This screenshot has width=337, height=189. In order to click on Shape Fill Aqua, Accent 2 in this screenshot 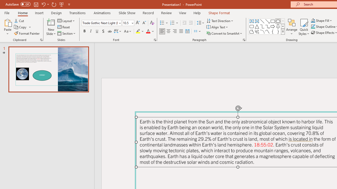, I will do `click(313, 20)`.